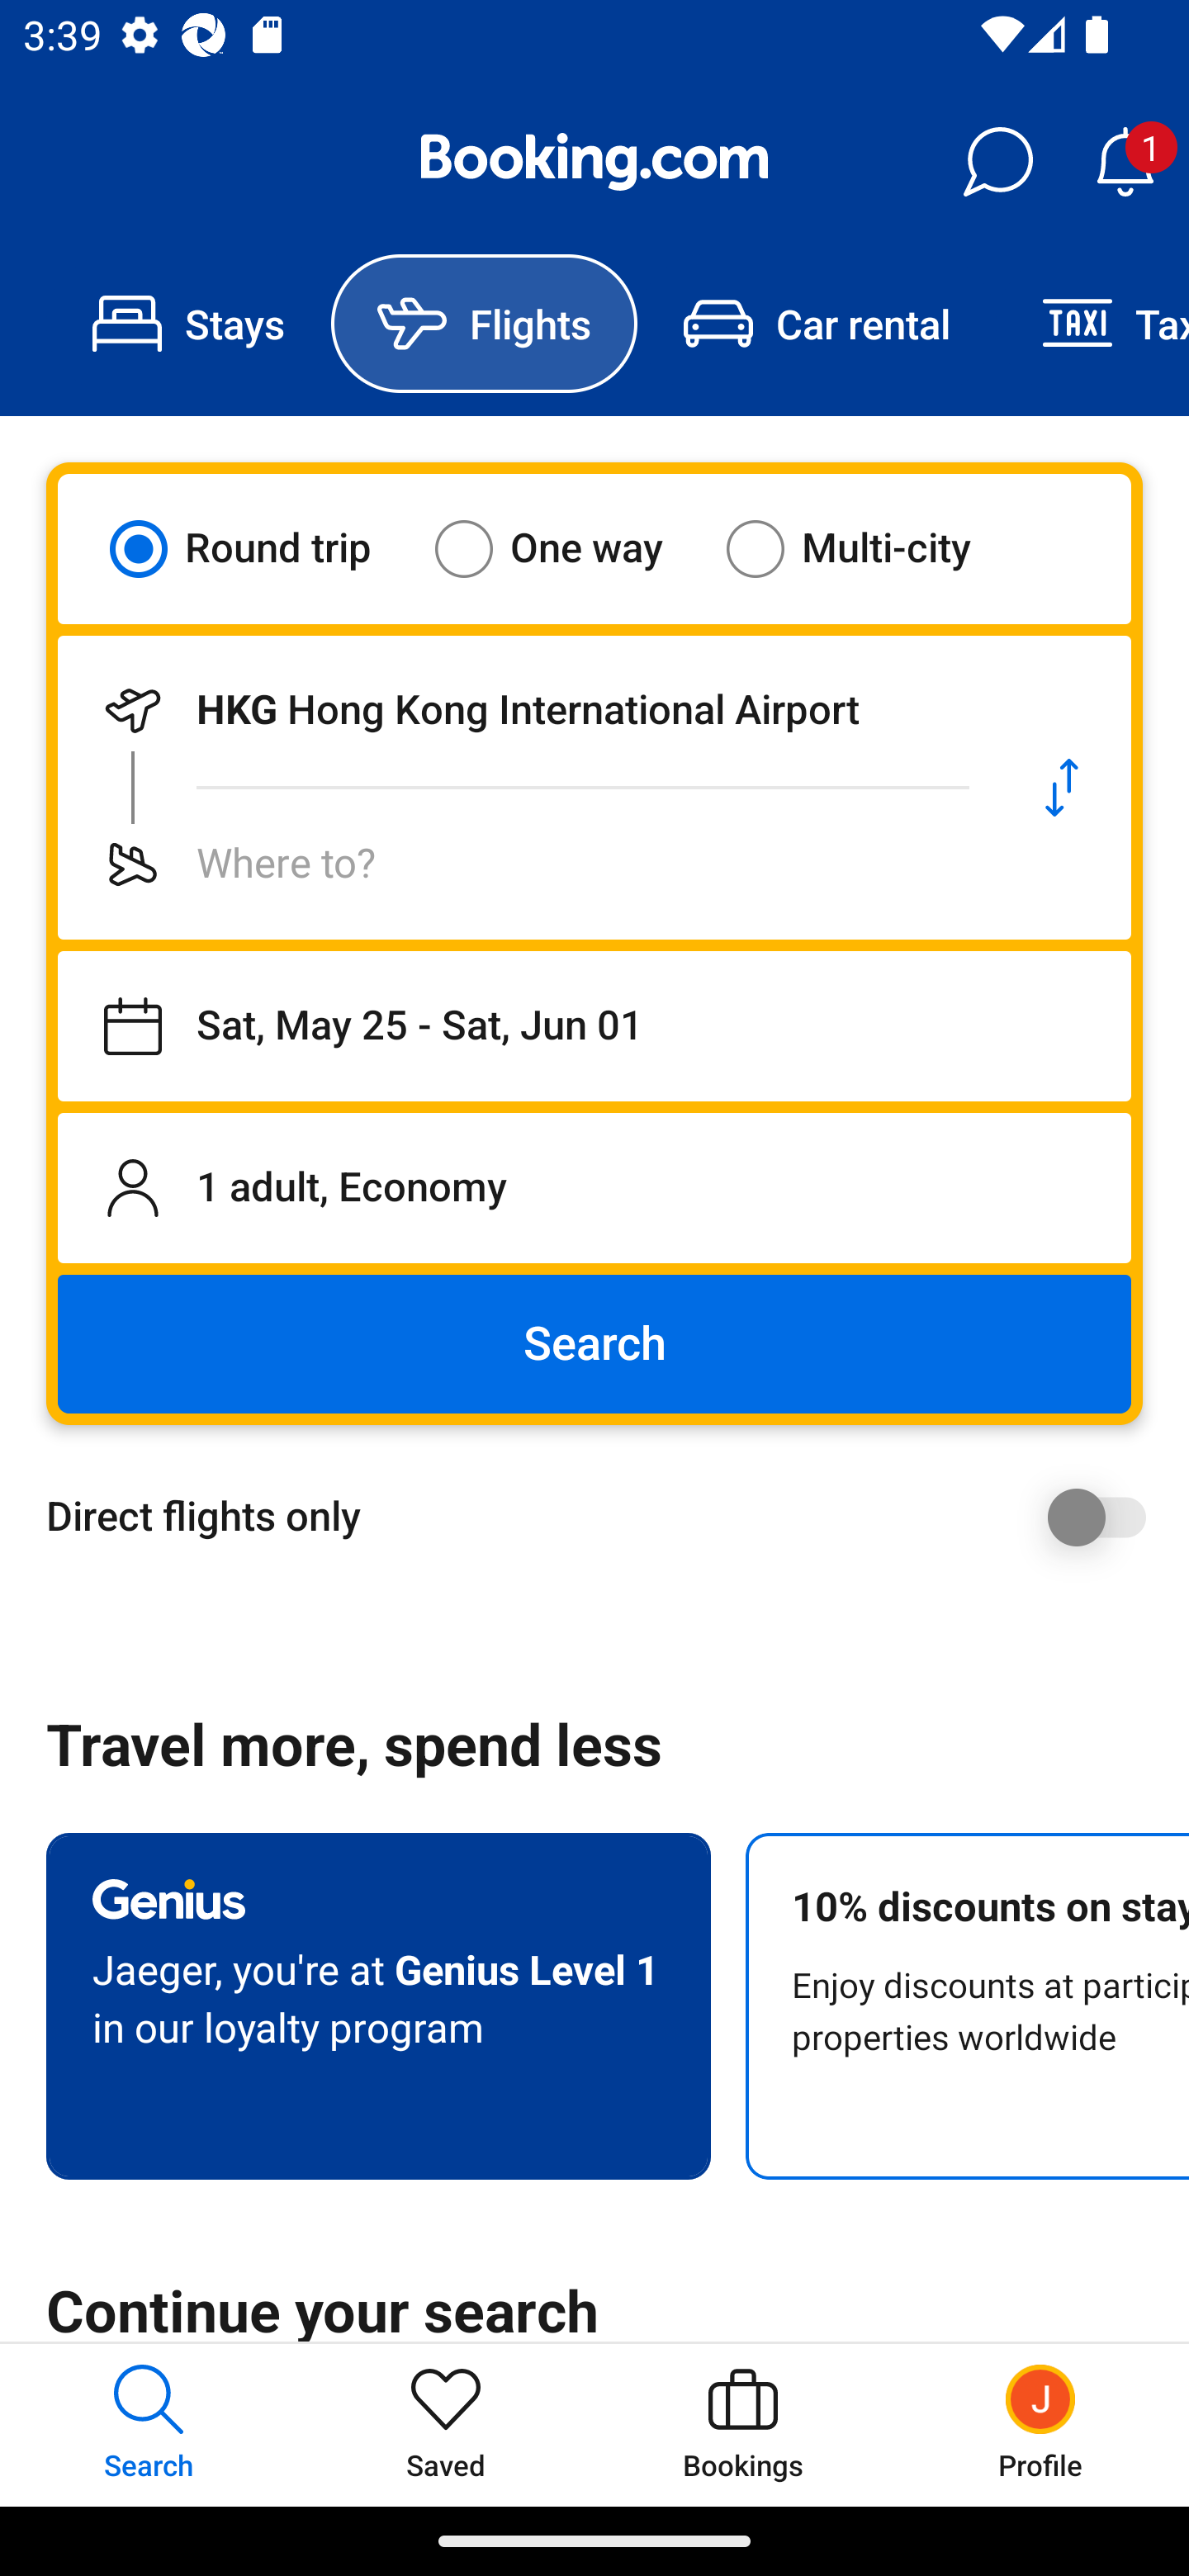  What do you see at coordinates (594, 1187) in the screenshot?
I see `1 adult, Economy` at bounding box center [594, 1187].